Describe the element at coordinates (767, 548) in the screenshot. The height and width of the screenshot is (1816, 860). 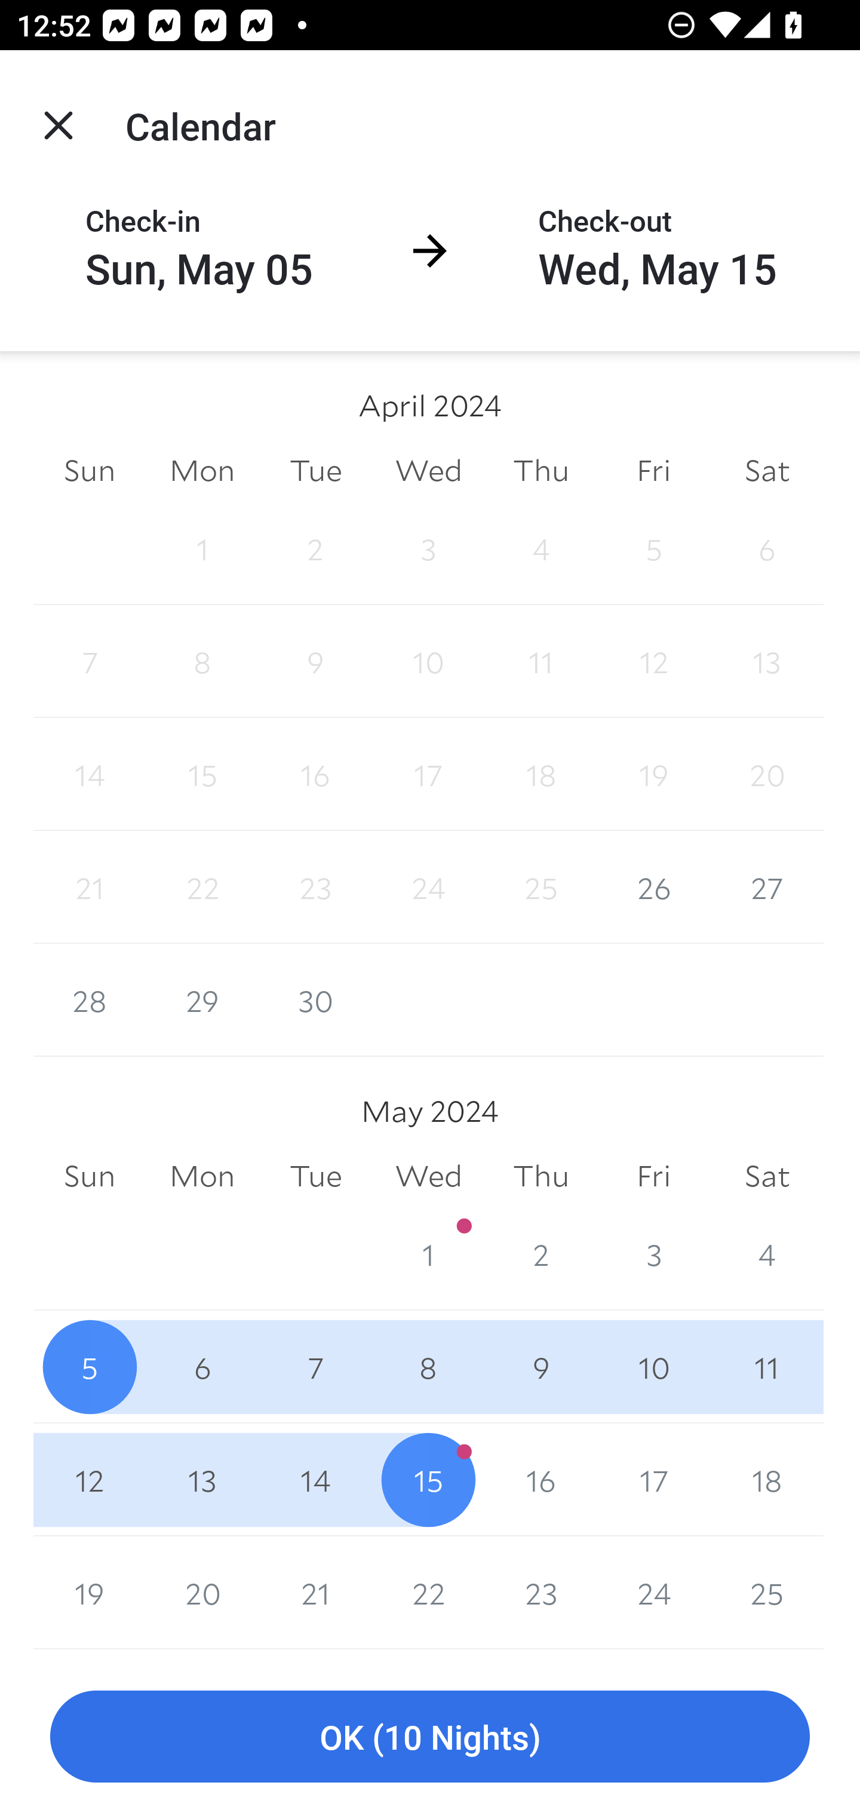
I see `6 6 April 2024` at that location.